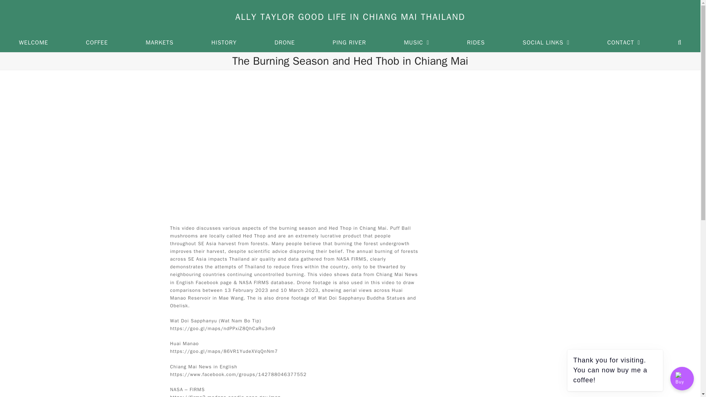 Image resolution: width=706 pixels, height=397 pixels. What do you see at coordinates (350, 17) in the screenshot?
I see `ALLY TAYLOR GOOD LIFE IN CHIANG MAI THAILAND` at bounding box center [350, 17].